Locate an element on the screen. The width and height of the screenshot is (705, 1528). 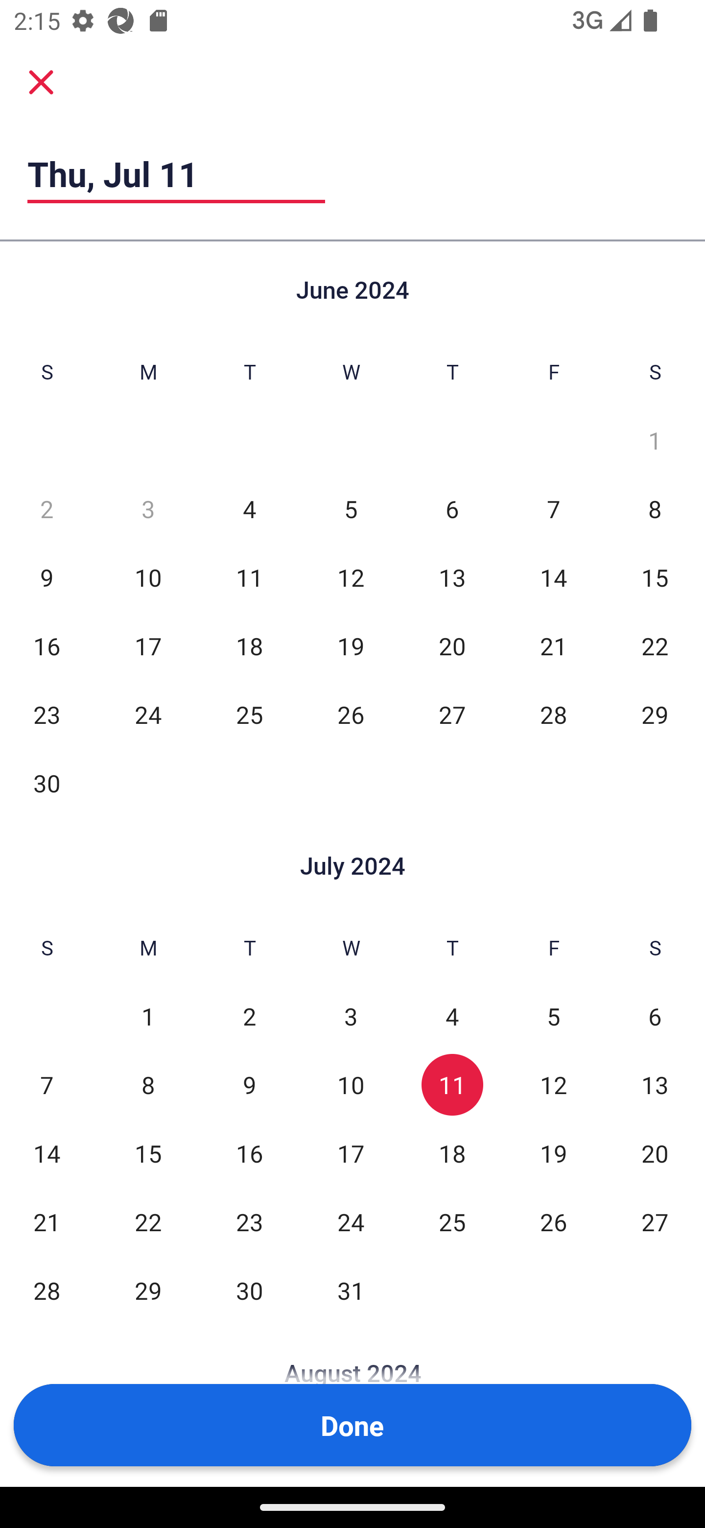
30 Tue, Jul 30, Not Selected is located at coordinates (250, 1290).